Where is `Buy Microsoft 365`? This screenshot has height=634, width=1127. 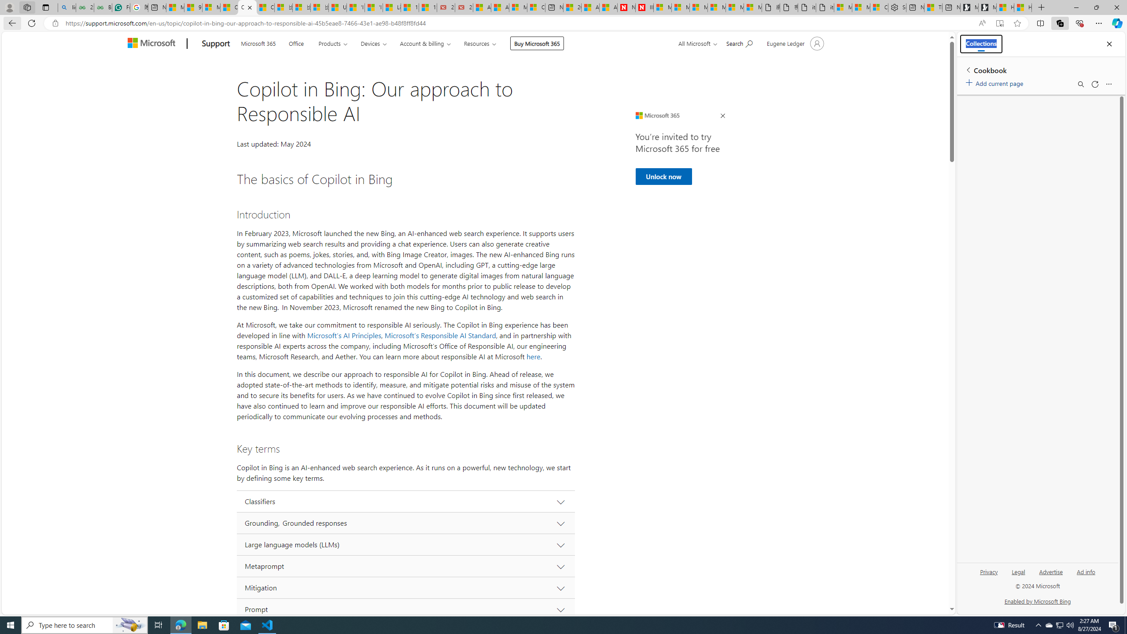 Buy Microsoft 365 is located at coordinates (537, 43).